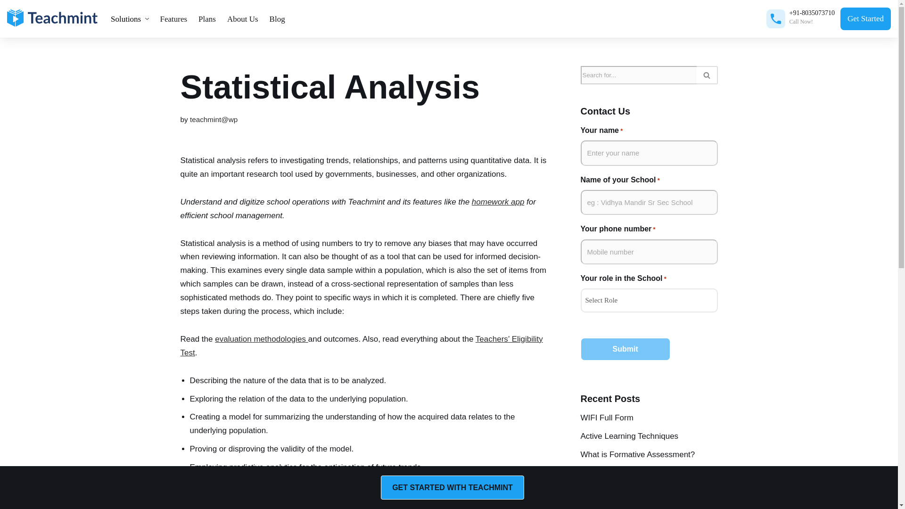 The height and width of the screenshot is (509, 905). I want to click on Plans, so click(207, 19).